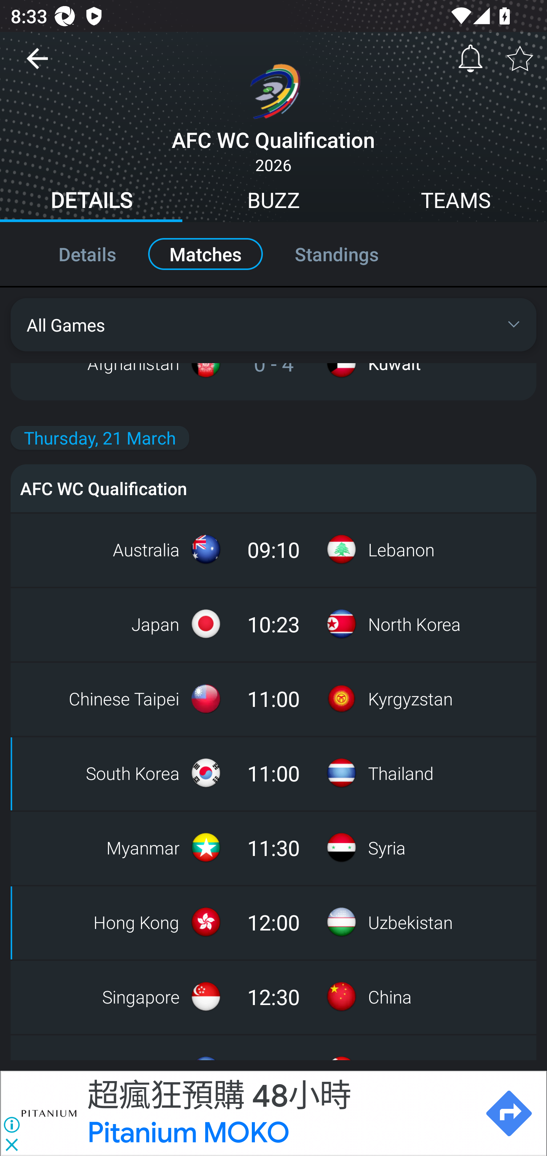 The image size is (547, 1156). I want to click on Standings, so click(353, 253).